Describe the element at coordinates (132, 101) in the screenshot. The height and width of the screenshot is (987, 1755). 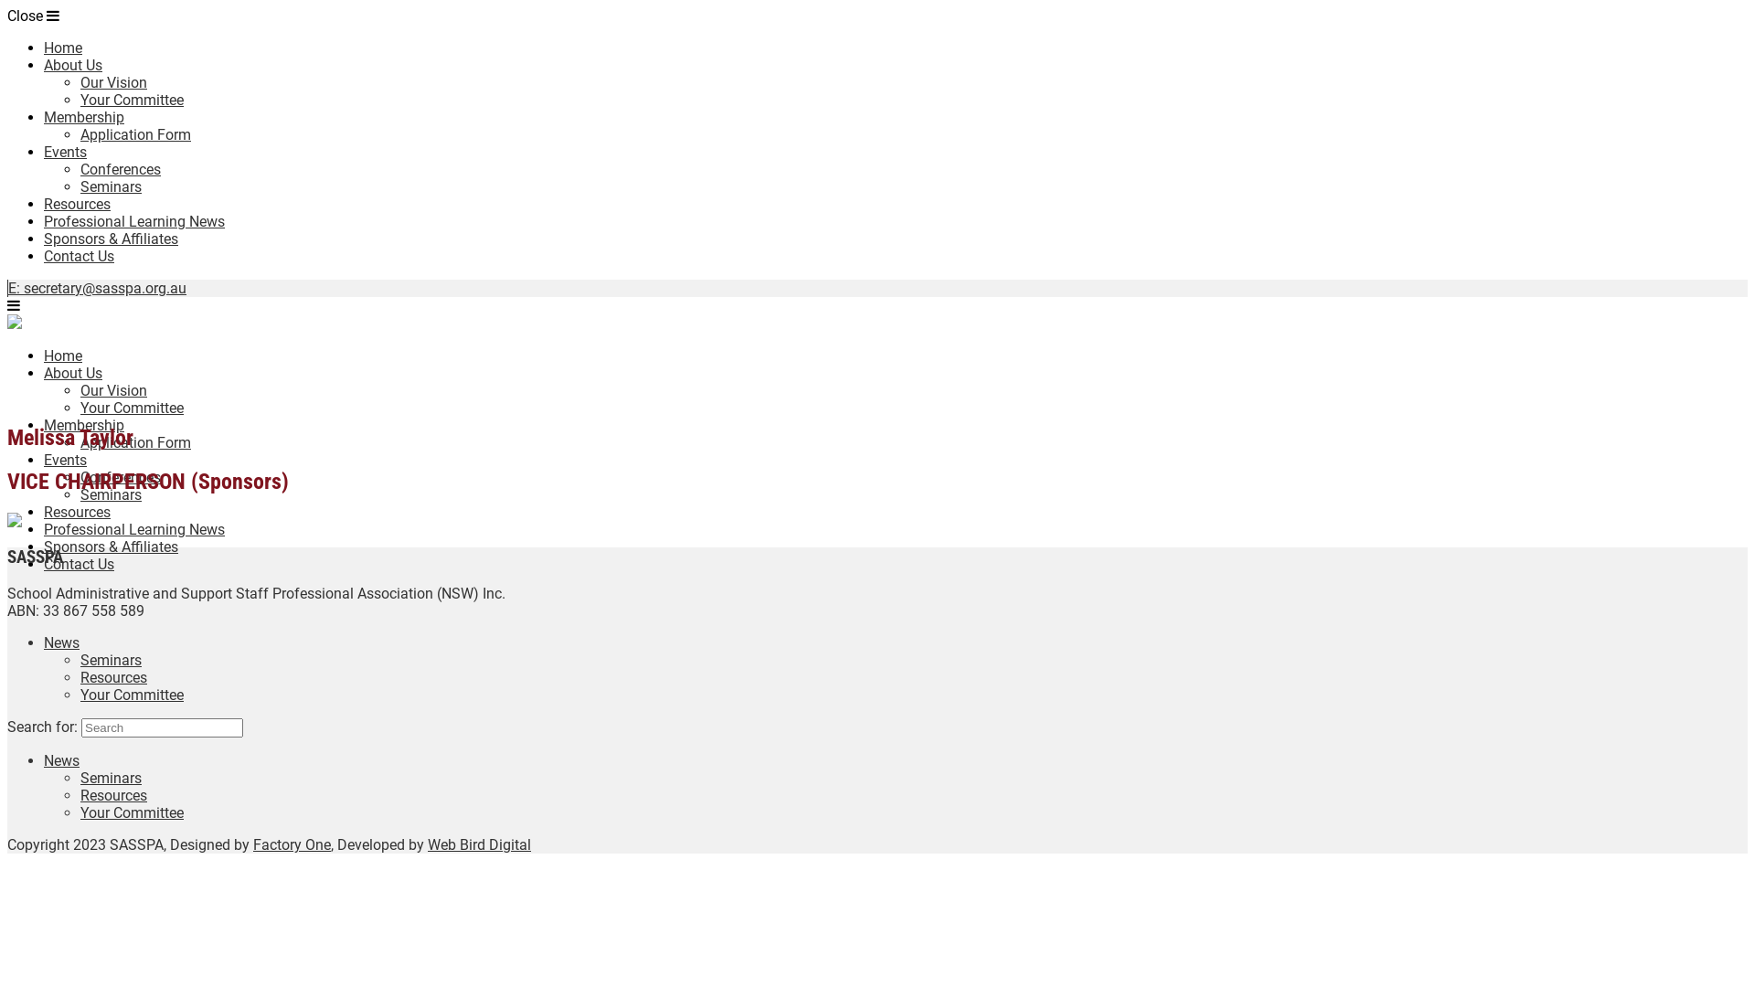
I see `Your Committee` at that location.